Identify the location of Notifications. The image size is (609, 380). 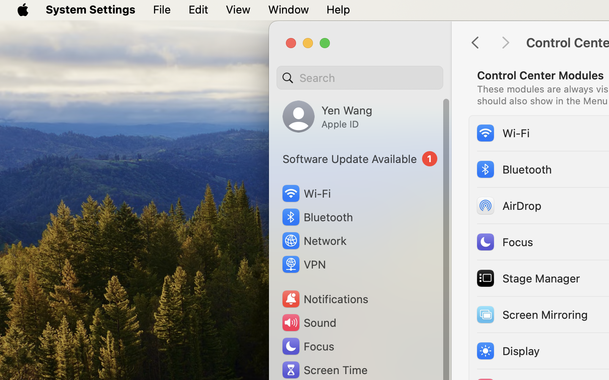
(325, 299).